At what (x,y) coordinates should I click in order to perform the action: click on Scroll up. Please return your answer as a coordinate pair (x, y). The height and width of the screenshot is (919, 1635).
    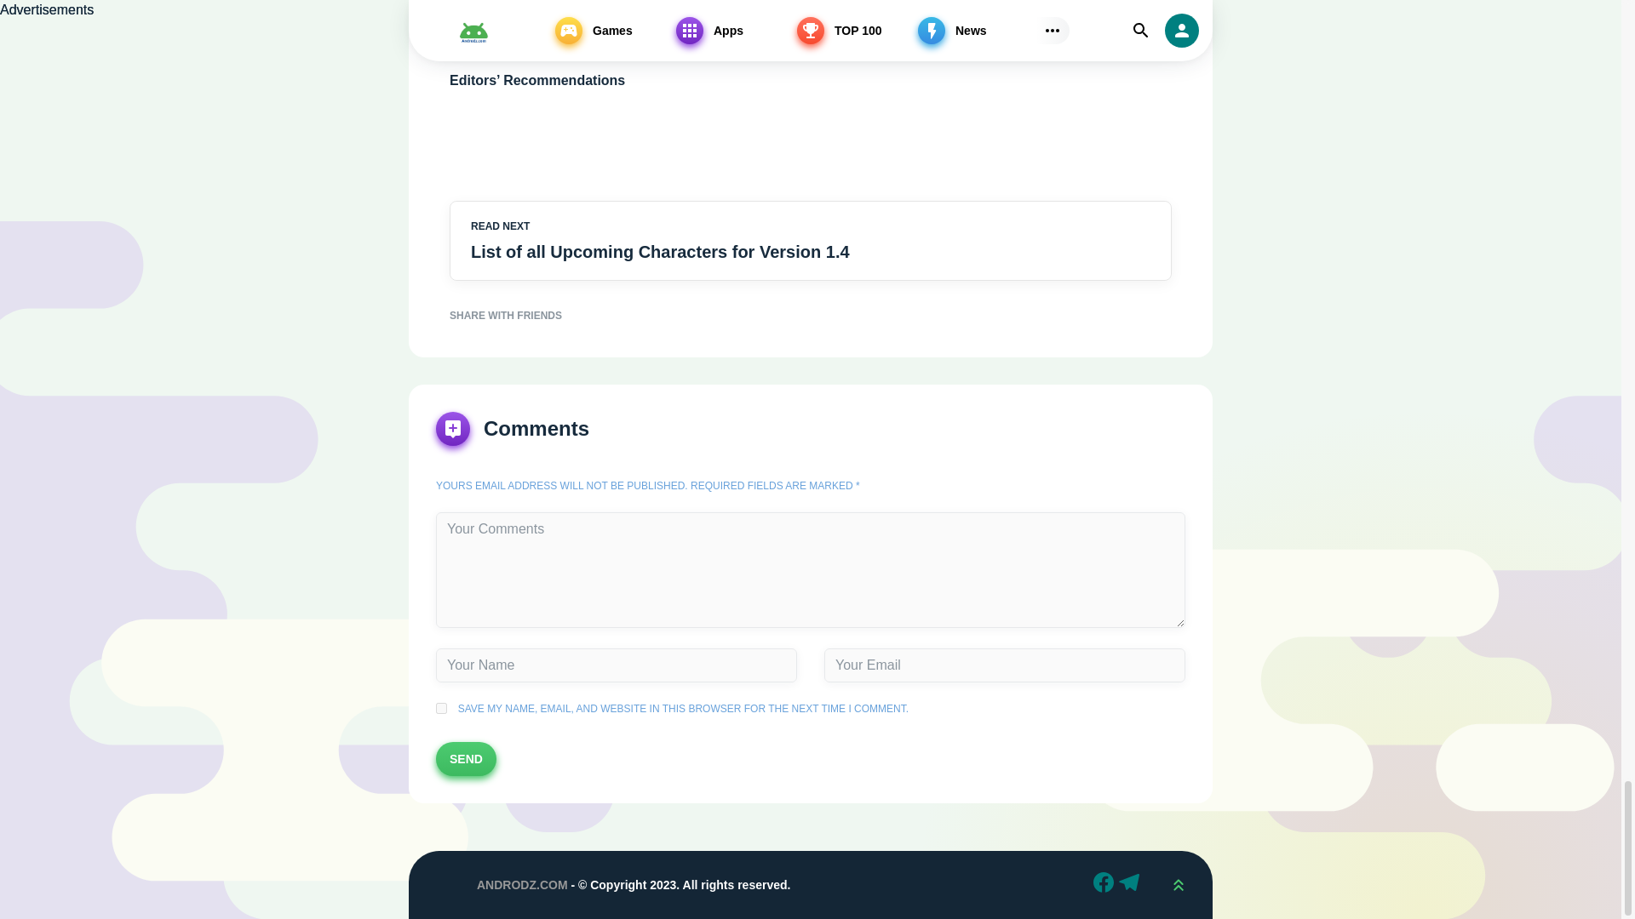
    Looking at the image, I should click on (1178, 885).